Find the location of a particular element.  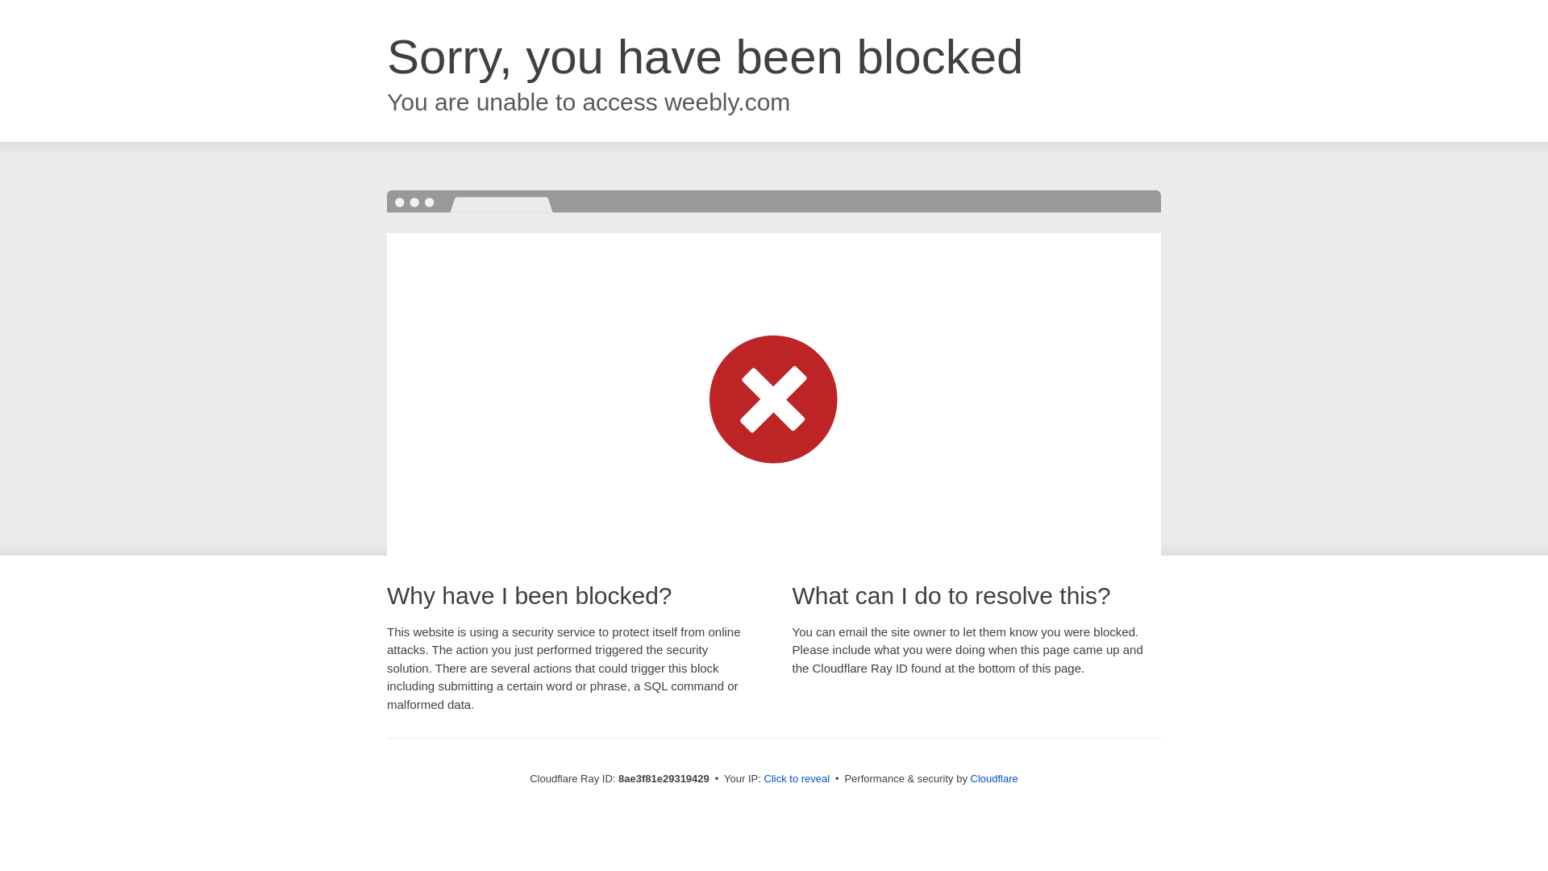

Cloudflare is located at coordinates (994, 778).